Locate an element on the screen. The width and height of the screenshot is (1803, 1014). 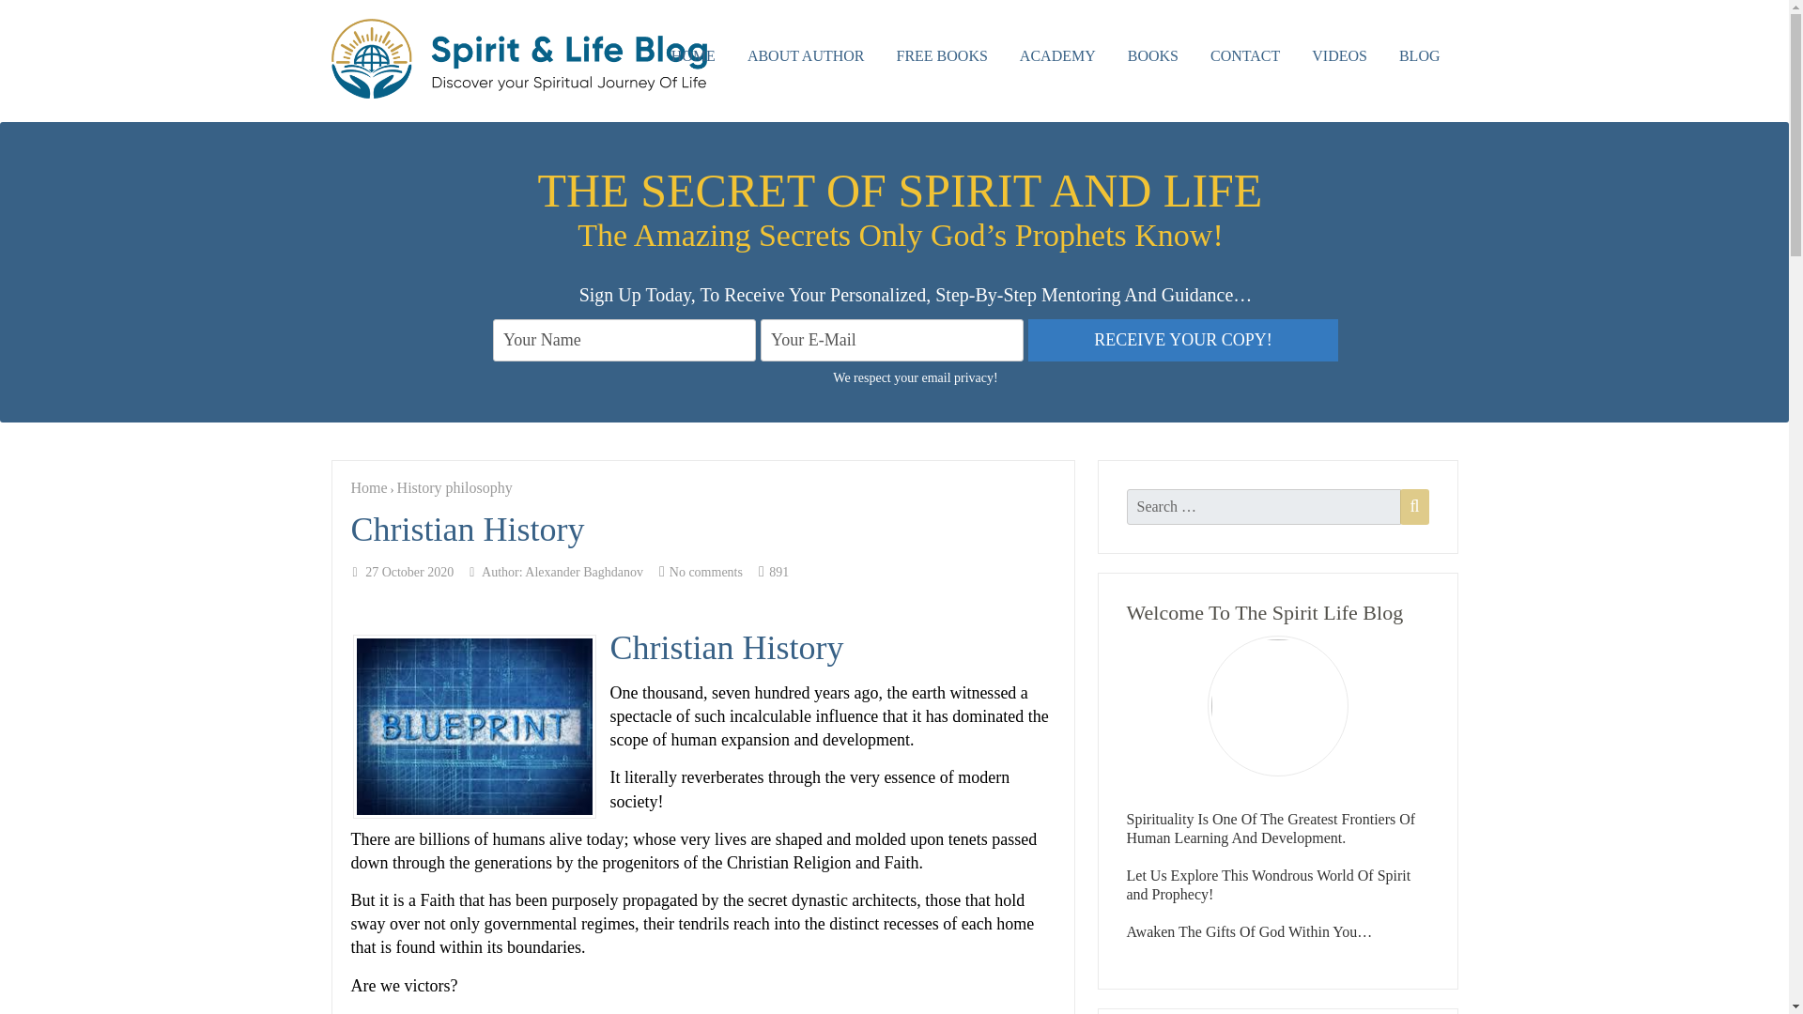
HOME is located at coordinates (693, 56).